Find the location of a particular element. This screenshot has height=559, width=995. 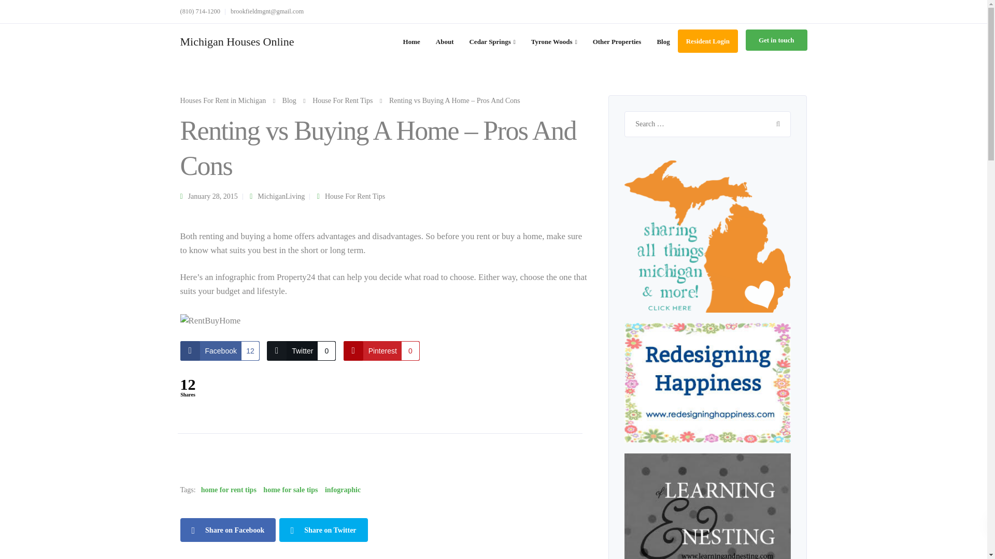

House For Rent Tips is located at coordinates (355, 196).